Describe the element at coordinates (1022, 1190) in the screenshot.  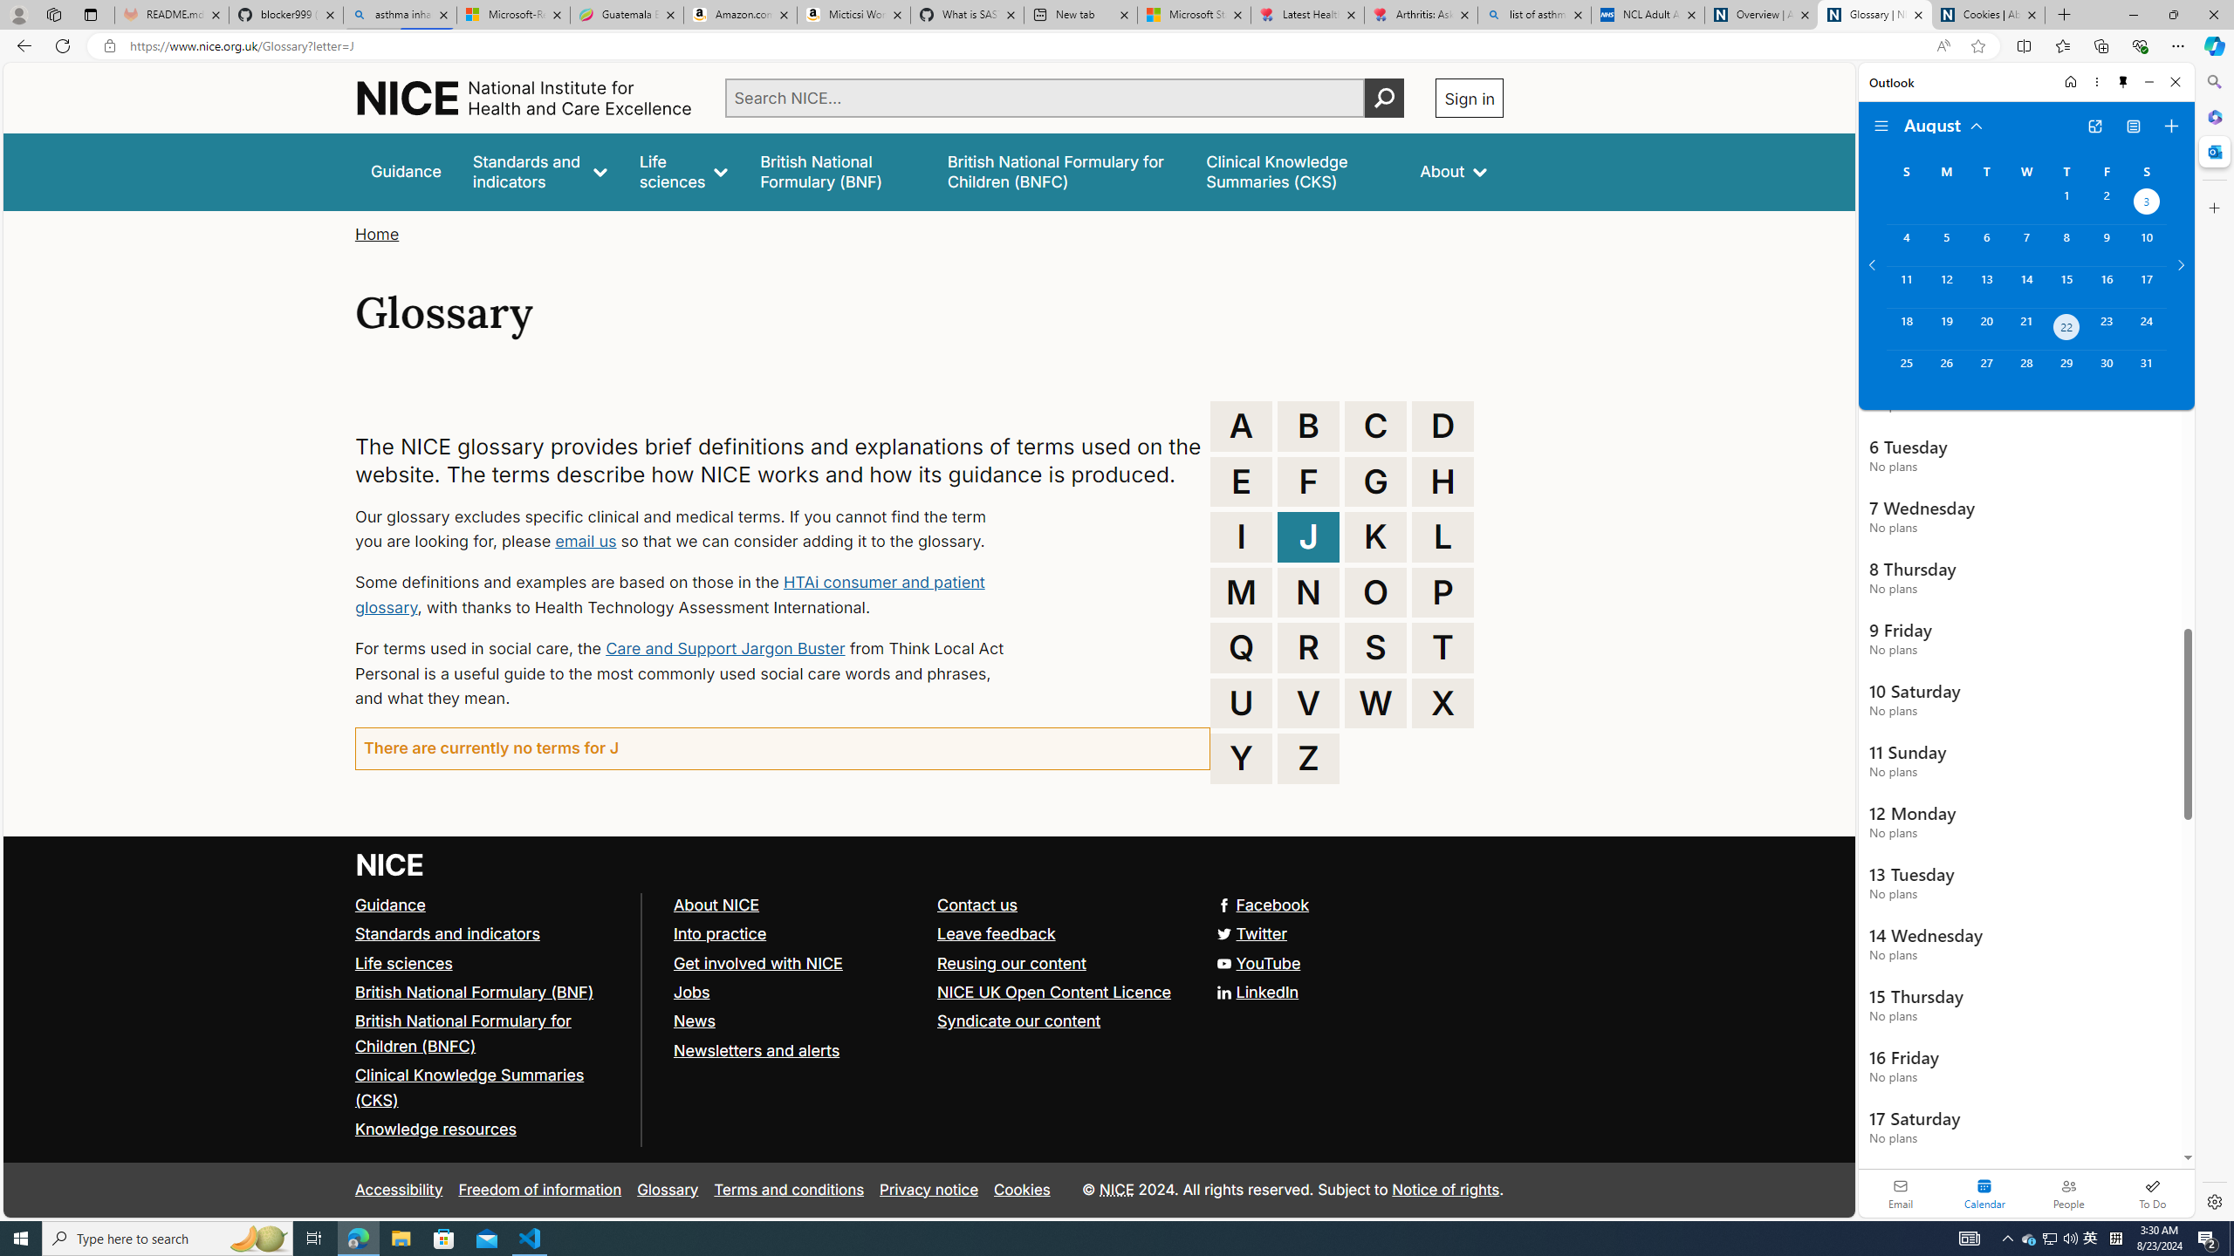
I see `Cookies` at that location.